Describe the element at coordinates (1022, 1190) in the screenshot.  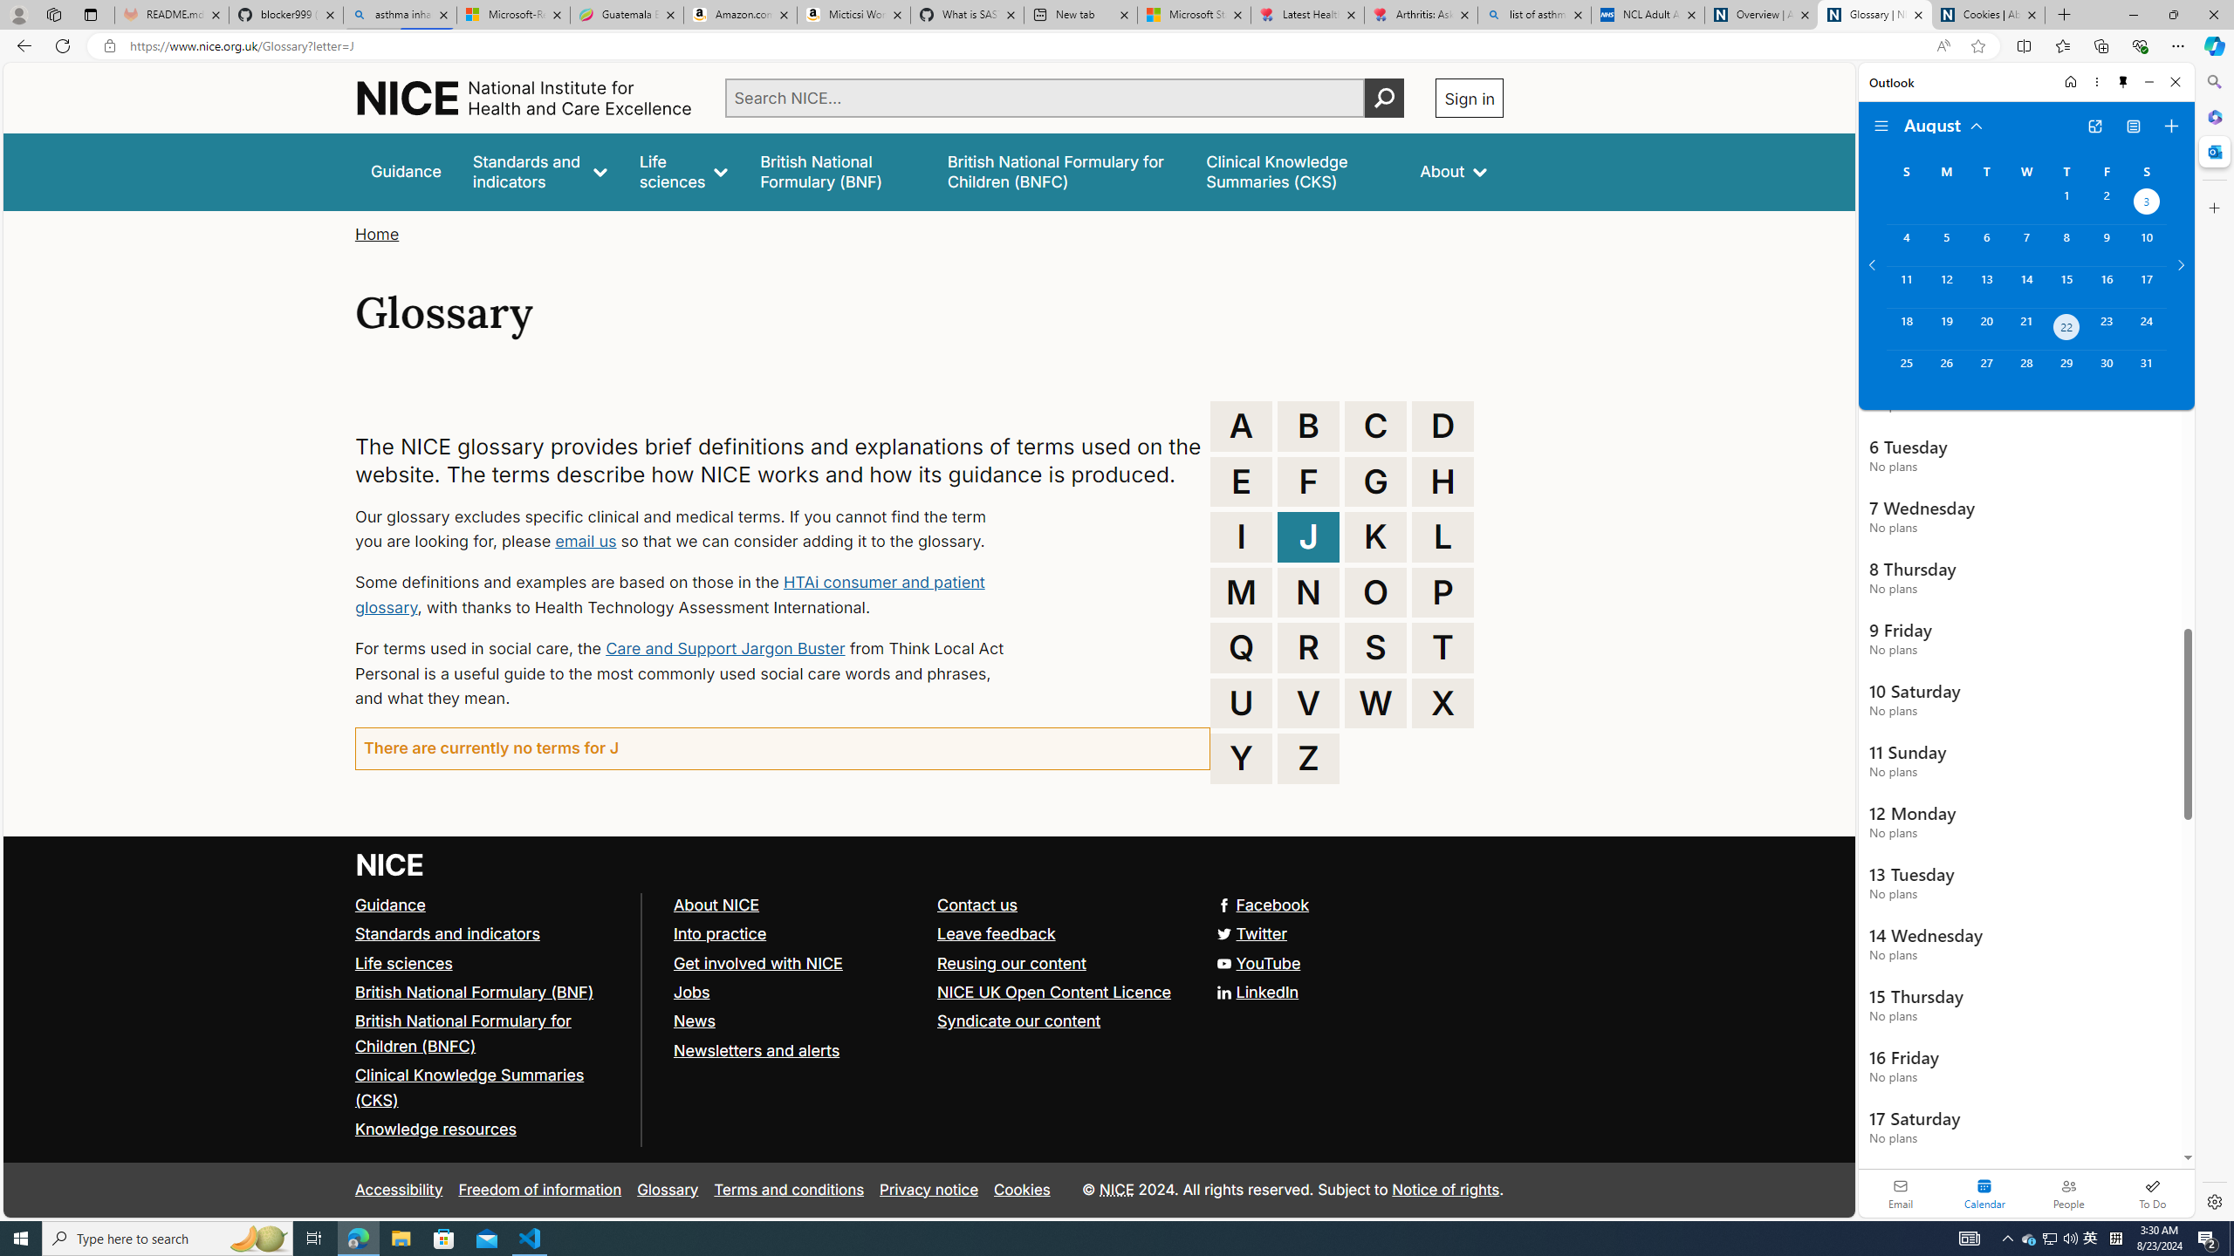
I see `Cookies` at that location.